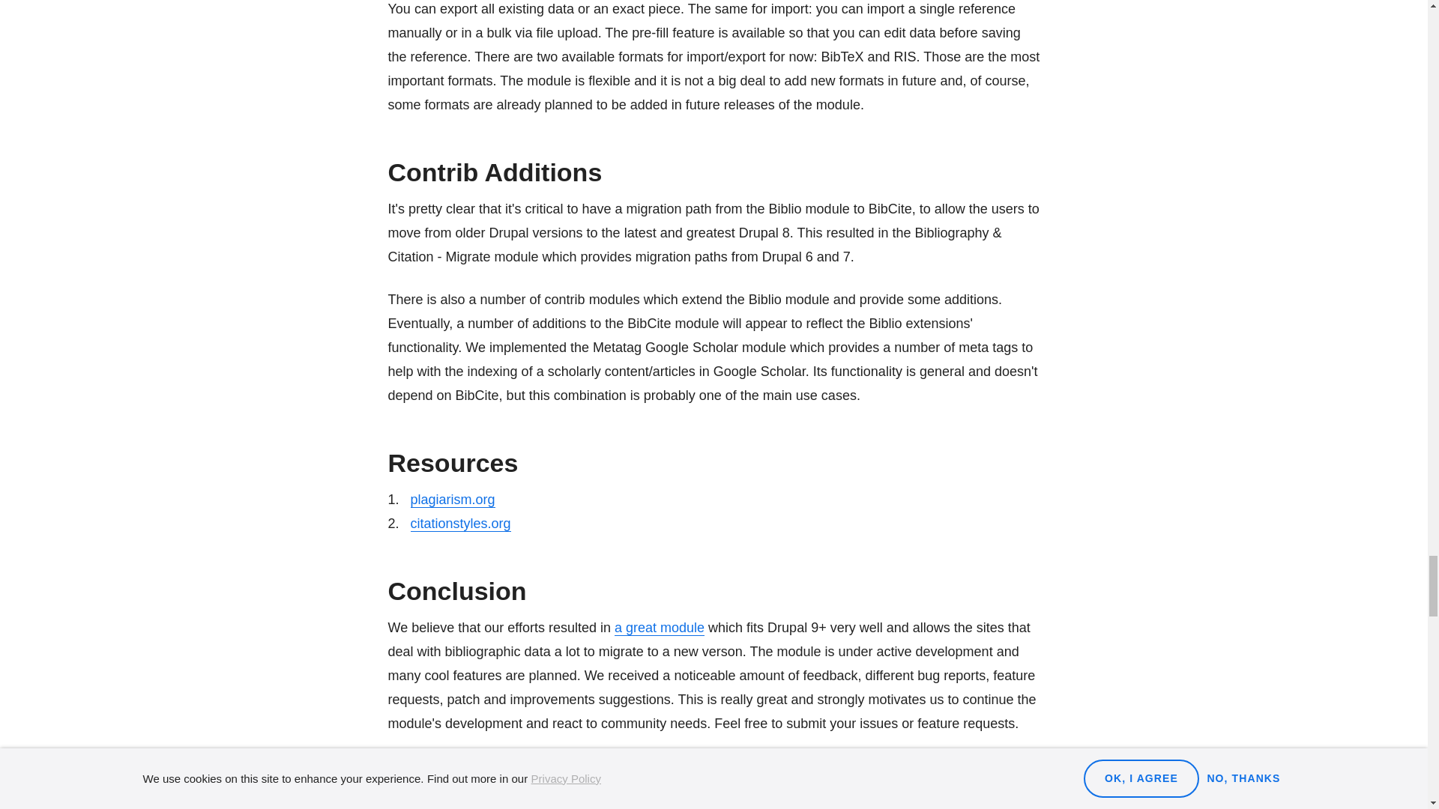  What do you see at coordinates (442, 767) in the screenshot?
I see `CONTACT US` at bounding box center [442, 767].